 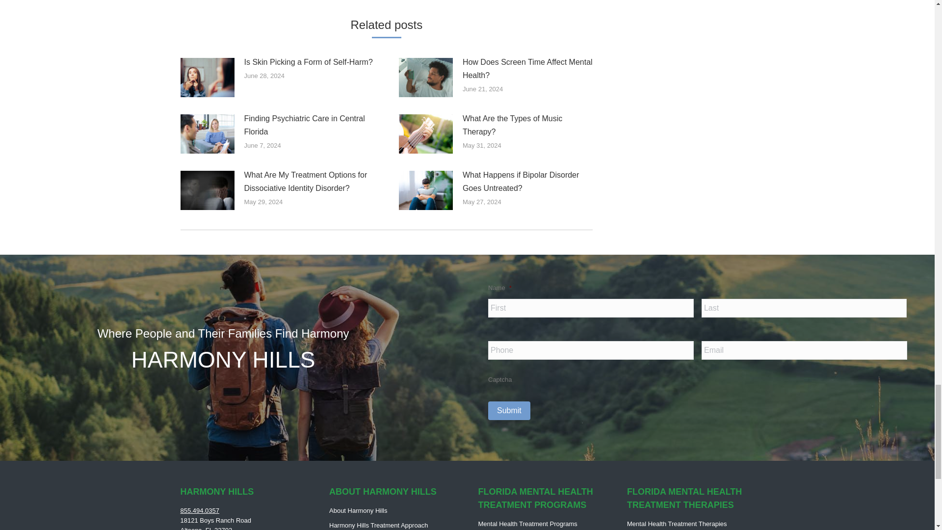 What do you see at coordinates (509, 410) in the screenshot?
I see `Submit` at bounding box center [509, 410].